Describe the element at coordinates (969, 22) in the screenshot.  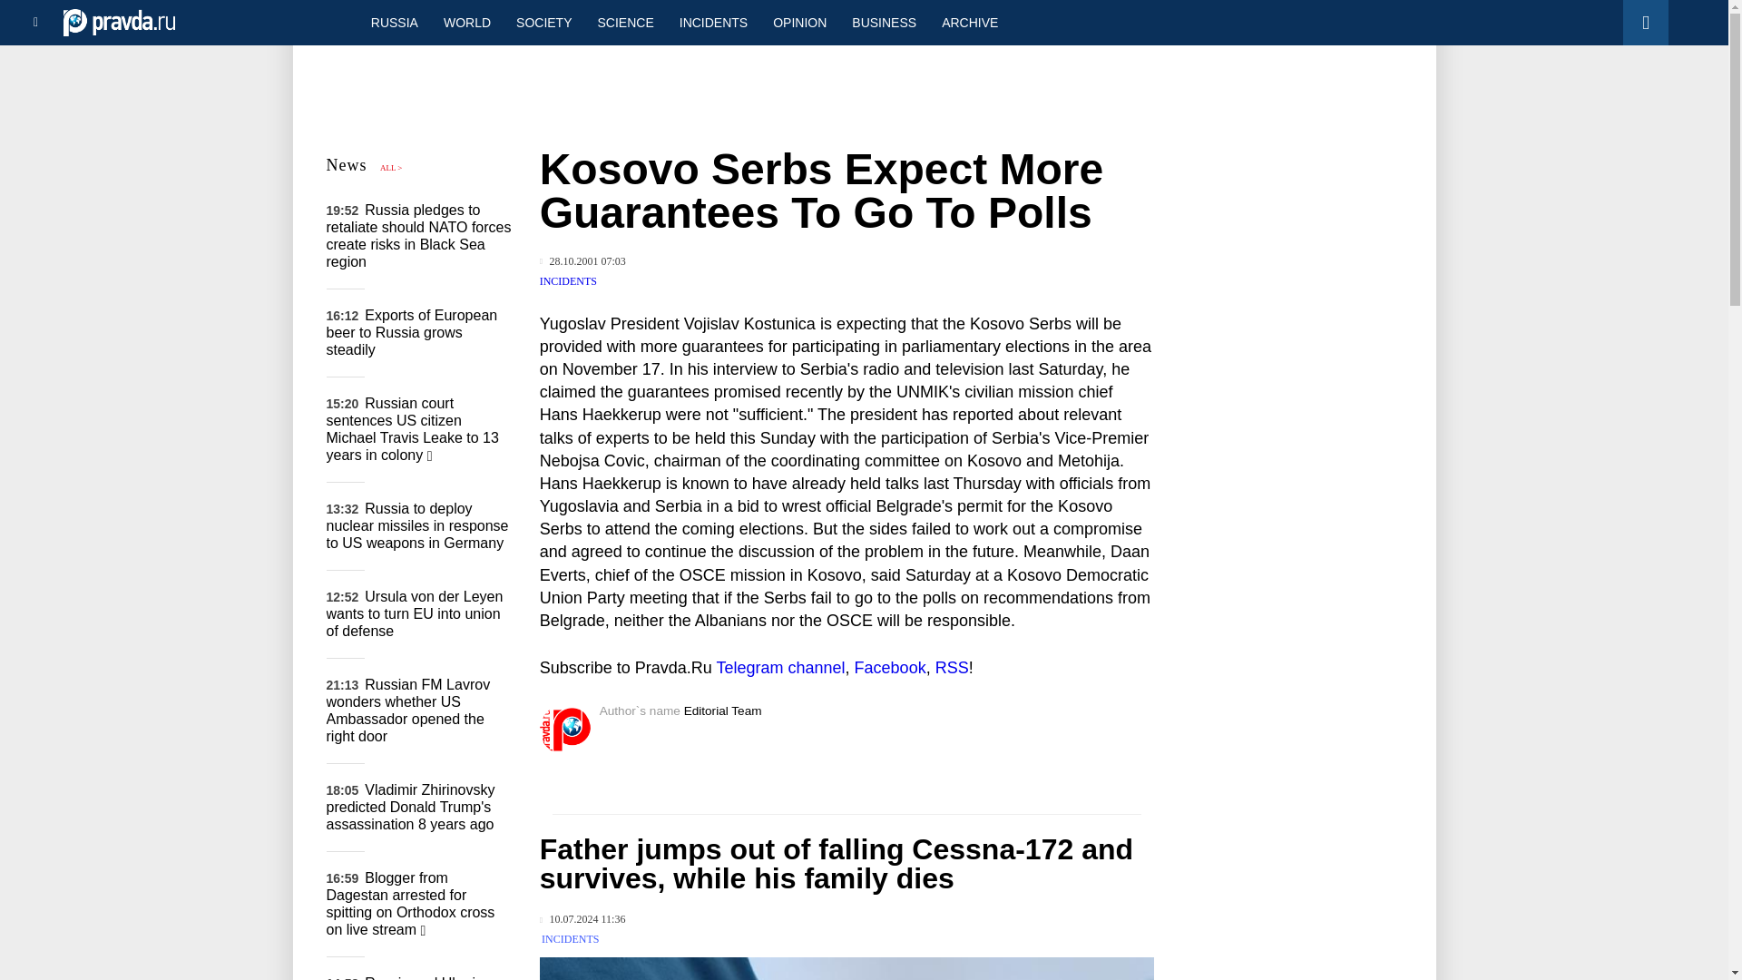
I see `ARCHIVE` at that location.